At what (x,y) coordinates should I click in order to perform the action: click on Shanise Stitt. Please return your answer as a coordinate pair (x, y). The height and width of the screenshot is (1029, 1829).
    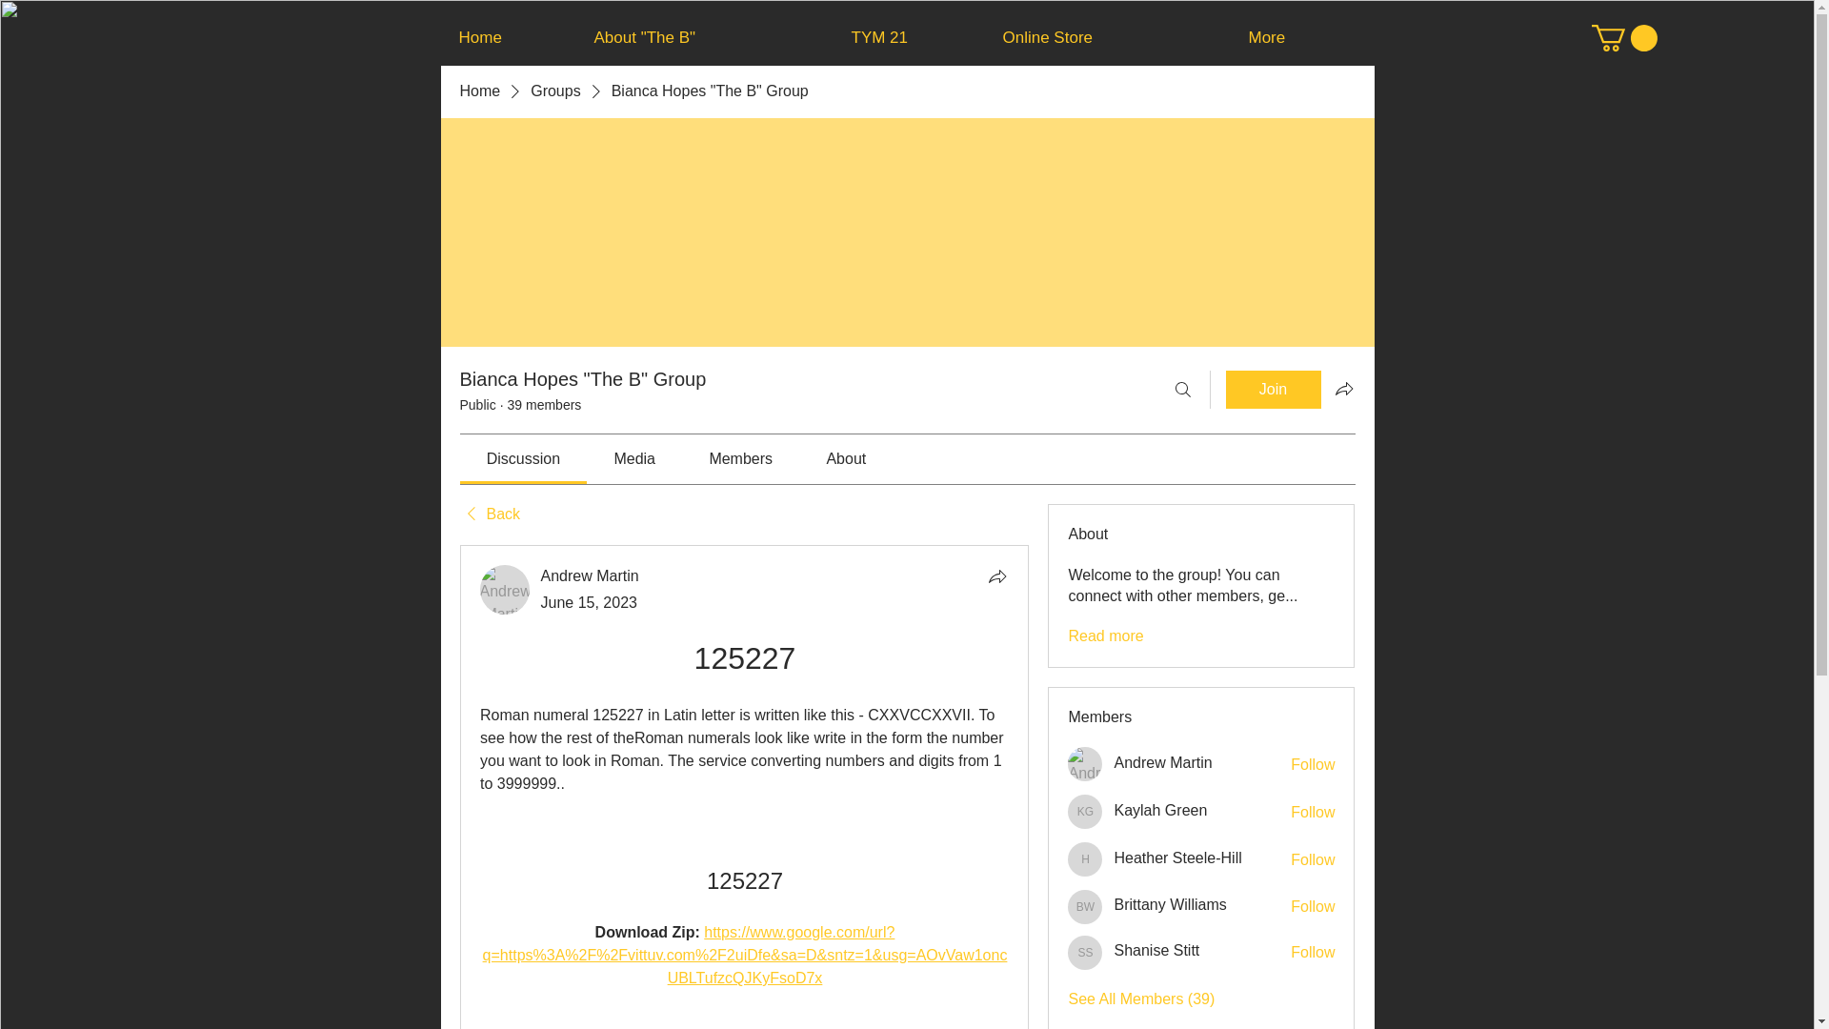
    Looking at the image, I should click on (1085, 953).